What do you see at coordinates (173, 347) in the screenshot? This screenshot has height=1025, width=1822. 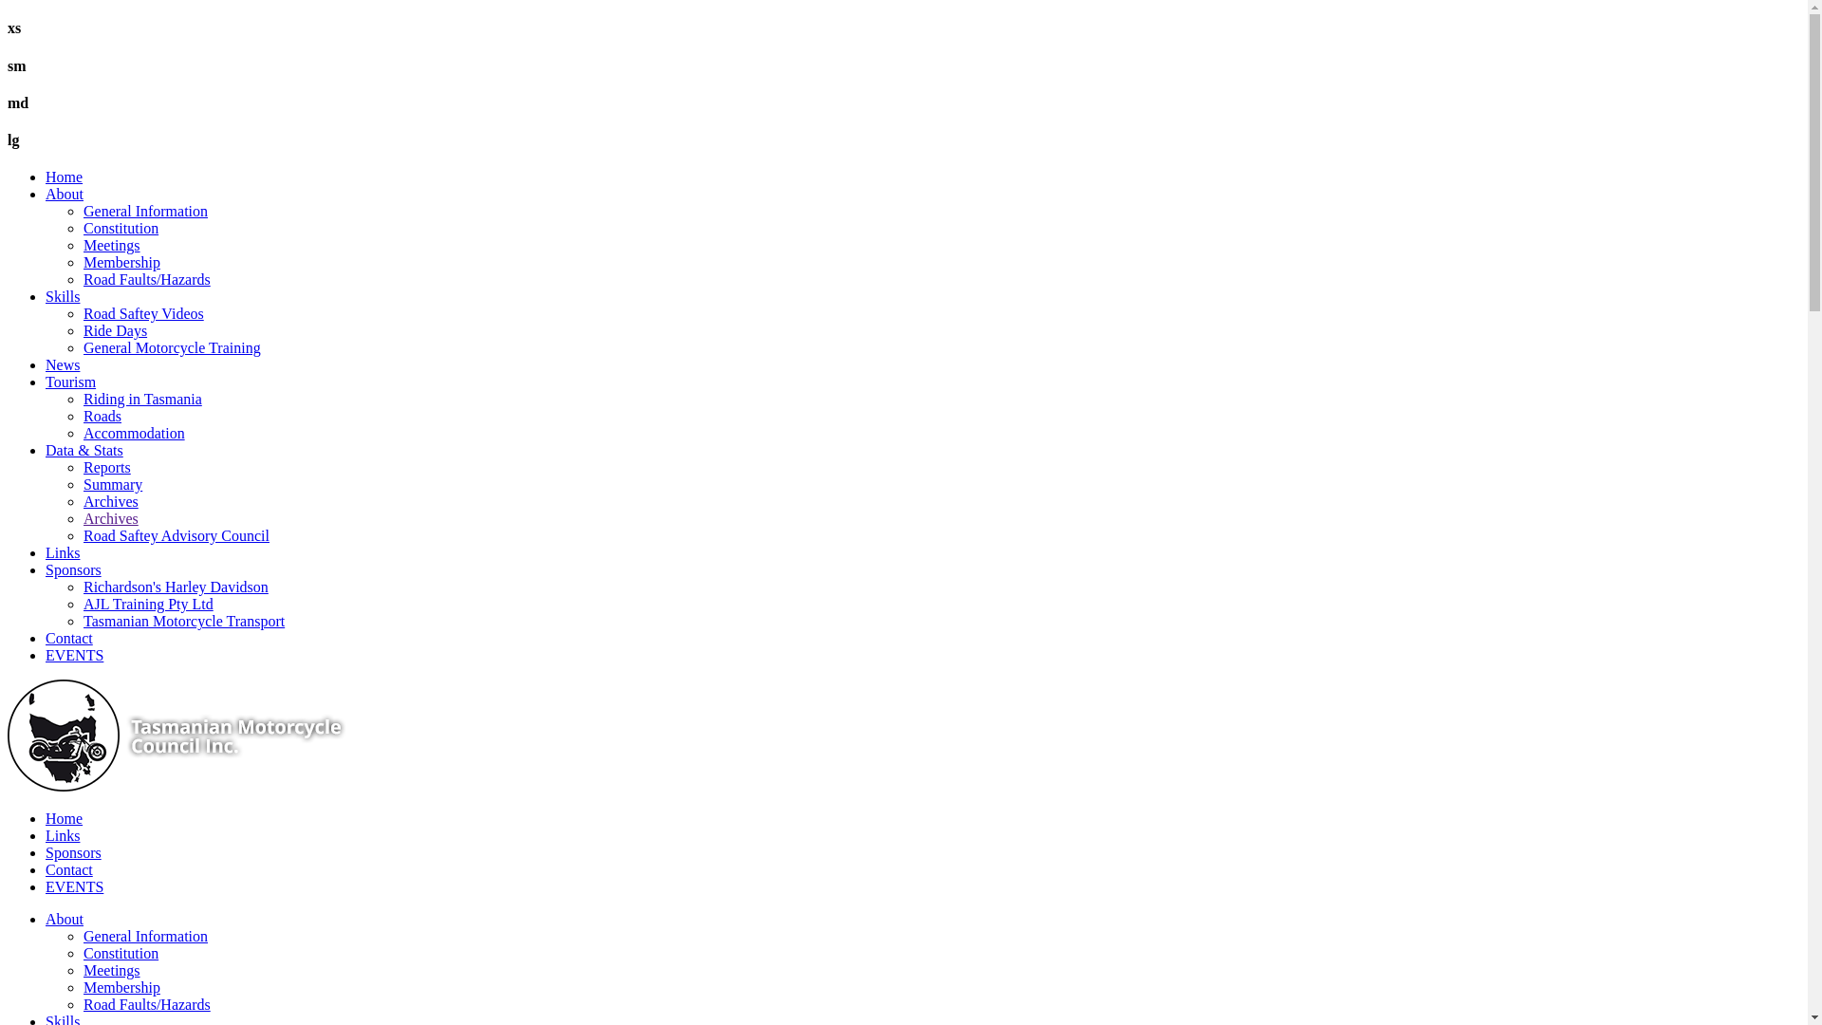 I see `General Motorcycle Training` at bounding box center [173, 347].